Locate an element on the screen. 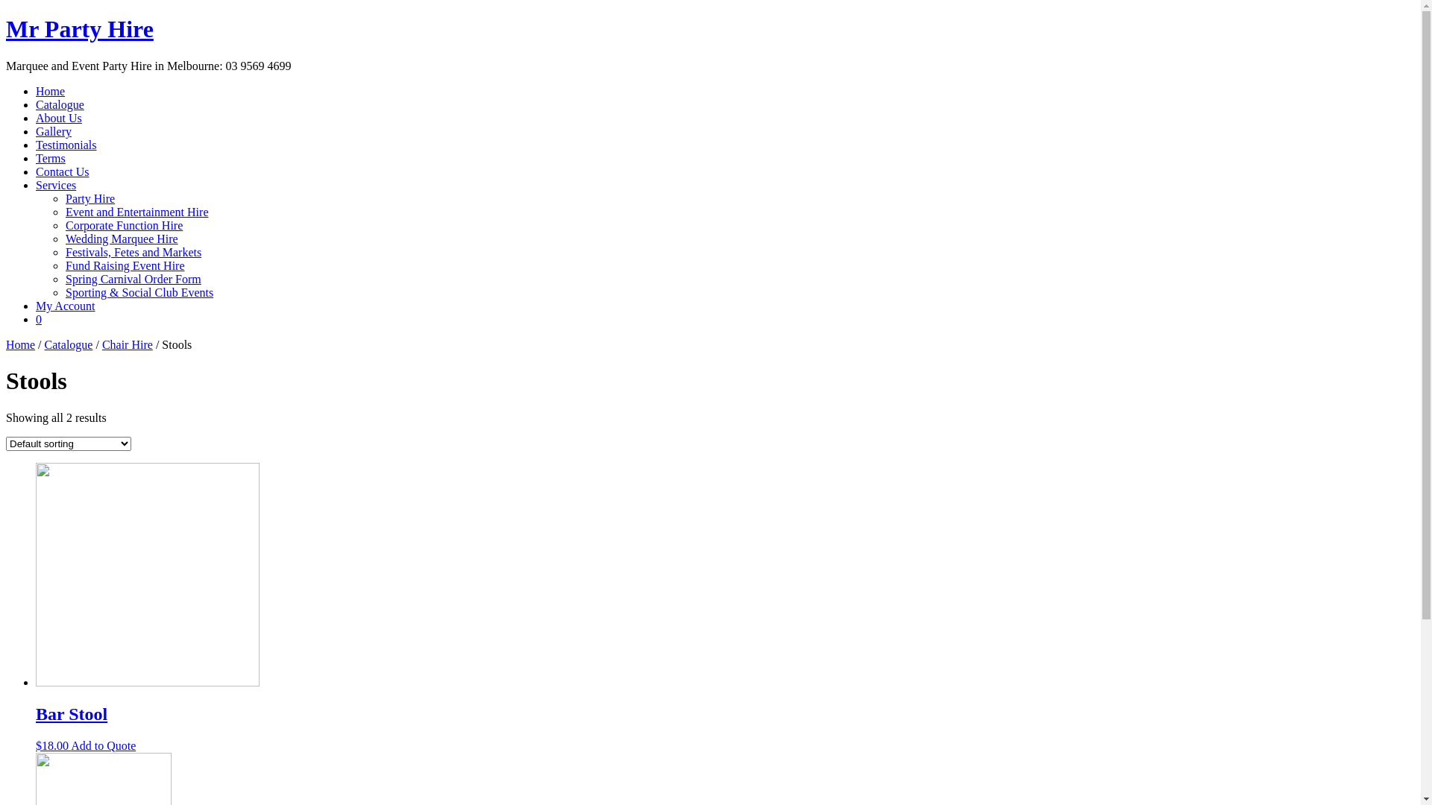 Image resolution: width=1432 pixels, height=805 pixels. Chair Hire is located at coordinates (128, 344).